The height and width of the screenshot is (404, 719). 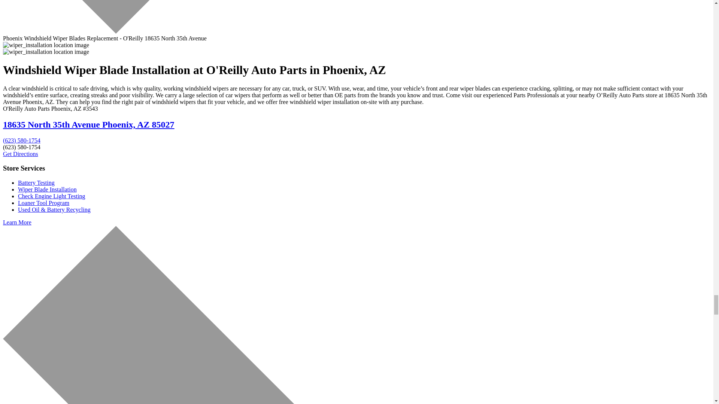 I want to click on Loaner Tool Program, so click(x=43, y=203).